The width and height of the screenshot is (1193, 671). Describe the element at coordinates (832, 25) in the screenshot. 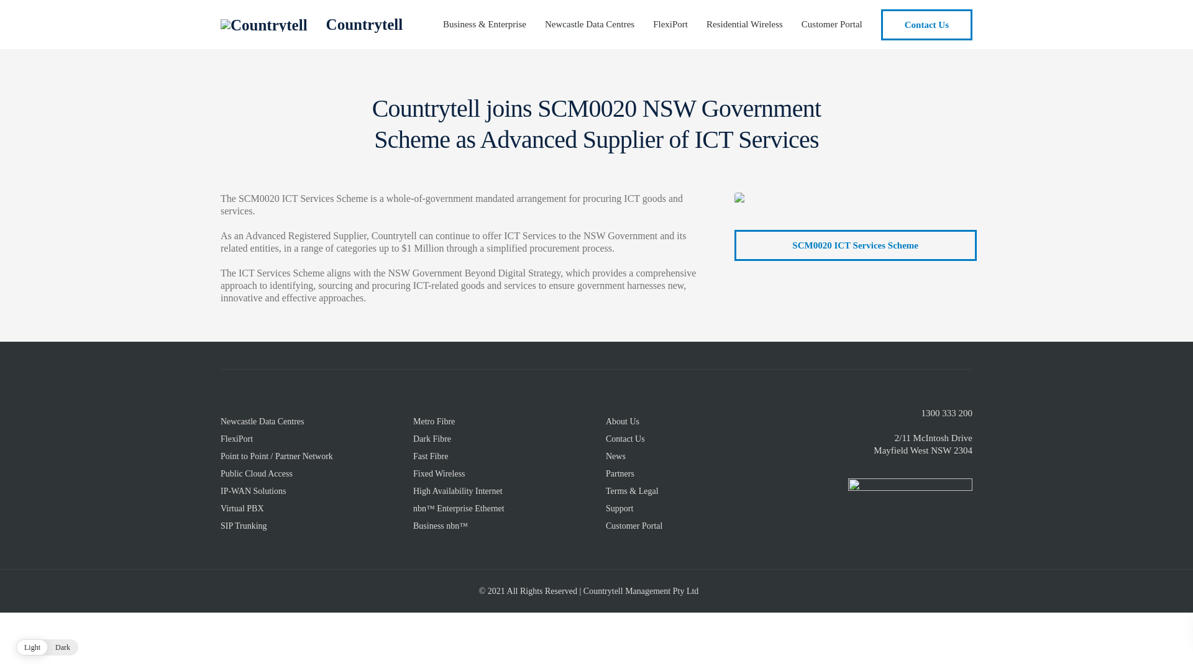

I see `Customer Portal` at that location.